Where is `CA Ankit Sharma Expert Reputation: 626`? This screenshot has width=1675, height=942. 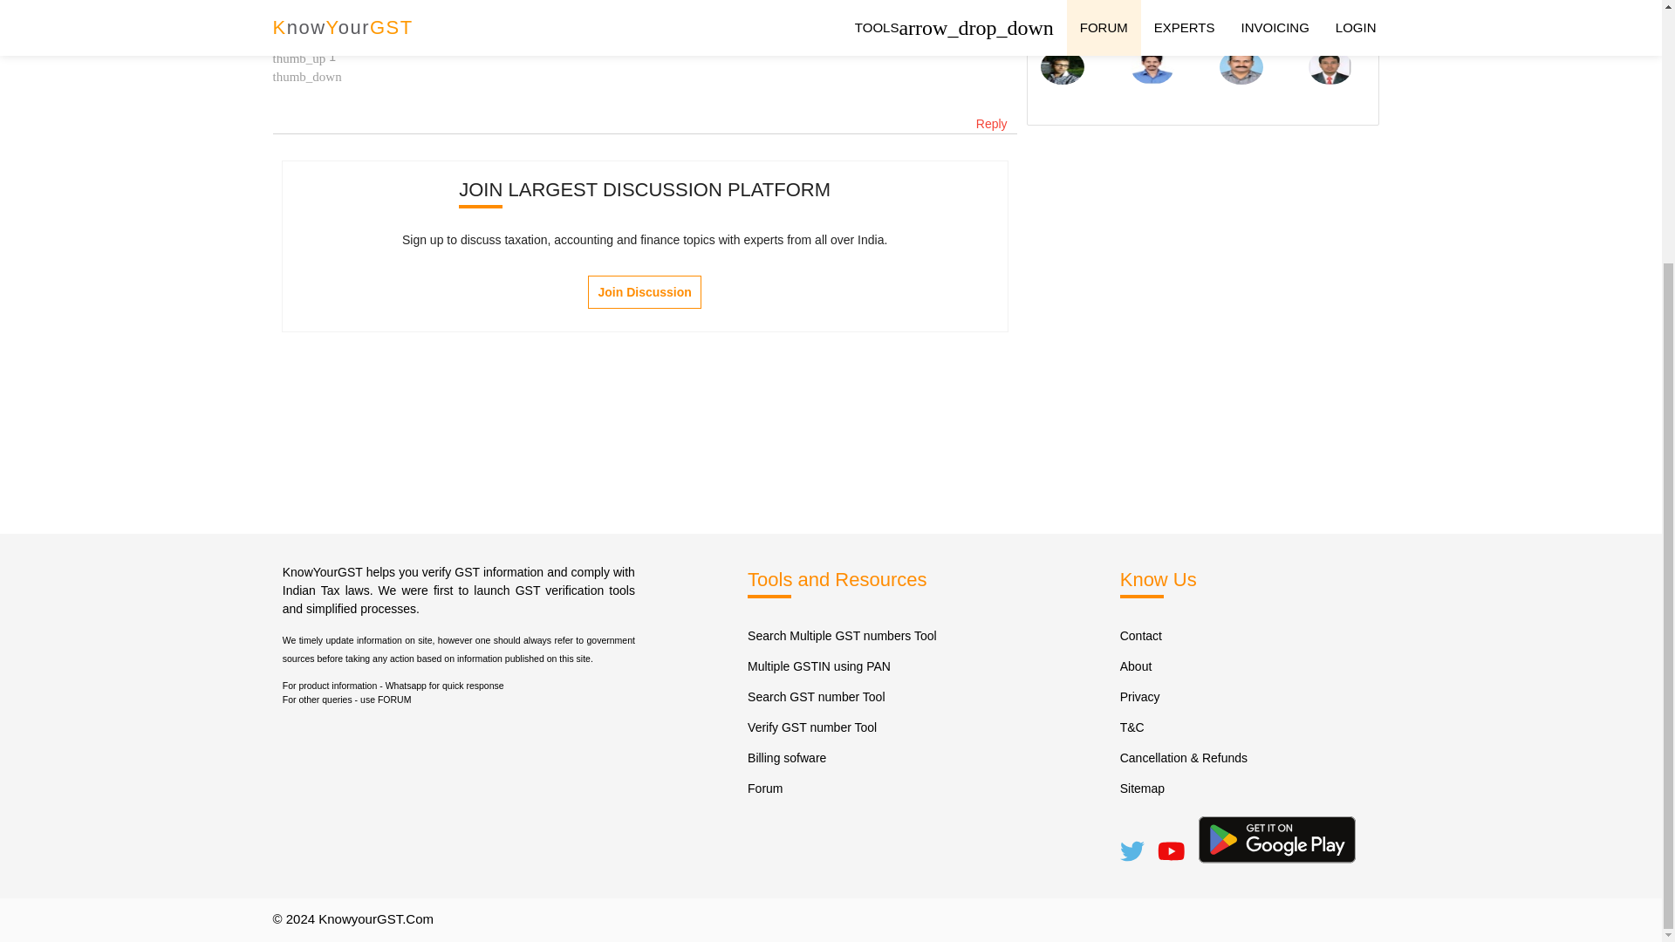
CA Ankit Sharma Expert Reputation: 626 is located at coordinates (1062, 23).